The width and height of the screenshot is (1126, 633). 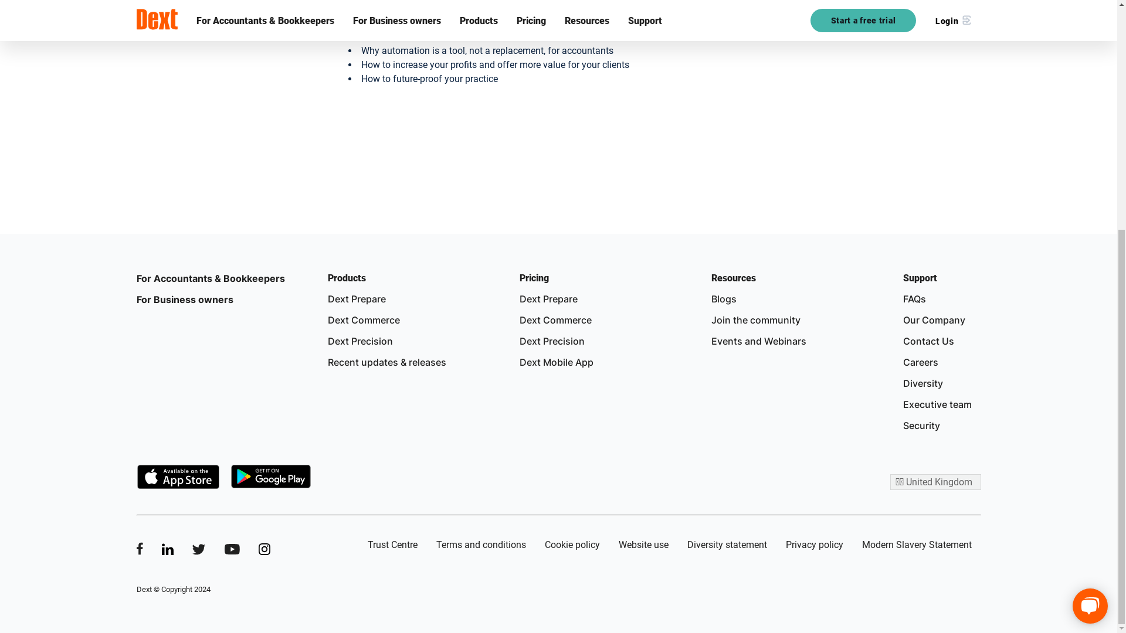 What do you see at coordinates (934, 320) in the screenshot?
I see `Our Company` at bounding box center [934, 320].